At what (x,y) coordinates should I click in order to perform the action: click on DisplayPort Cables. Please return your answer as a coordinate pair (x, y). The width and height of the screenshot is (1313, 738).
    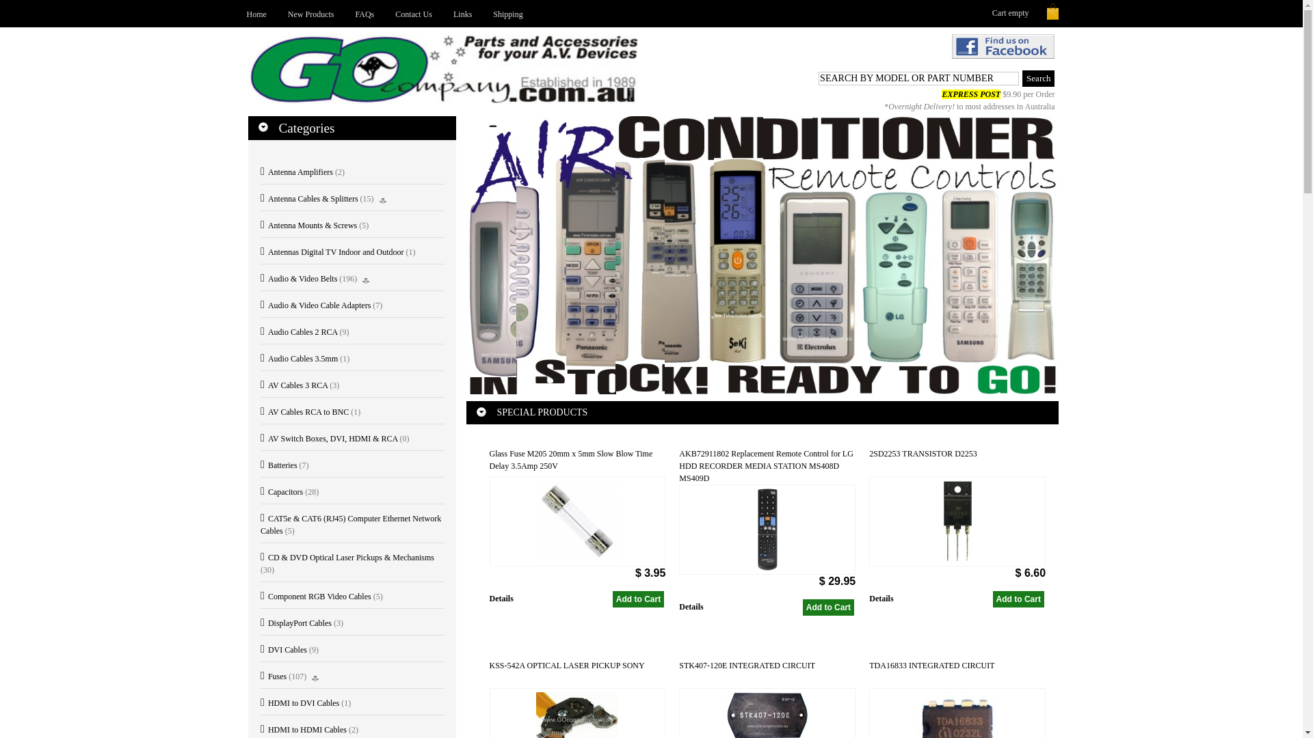
    Looking at the image, I should click on (296, 623).